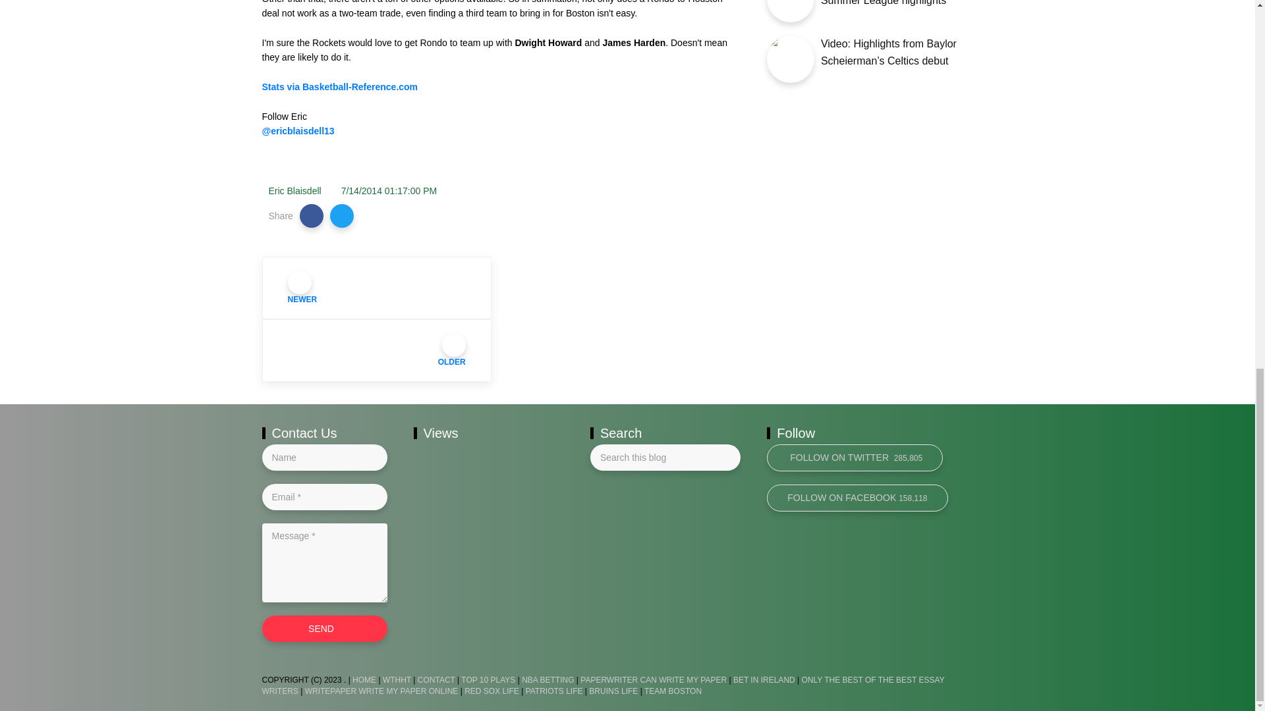 The image size is (1265, 711). What do you see at coordinates (377, 287) in the screenshot?
I see `NEWER` at bounding box center [377, 287].